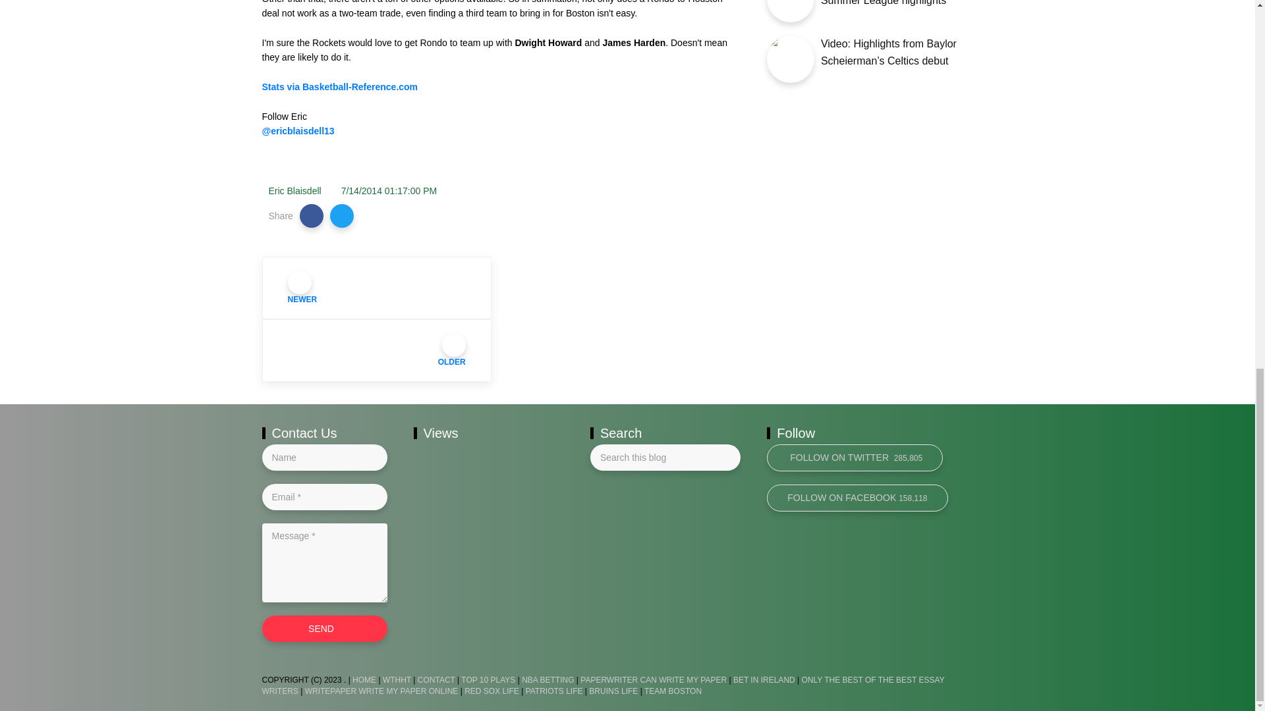 The image size is (1265, 711). What do you see at coordinates (377, 287) in the screenshot?
I see `NEWER` at bounding box center [377, 287].